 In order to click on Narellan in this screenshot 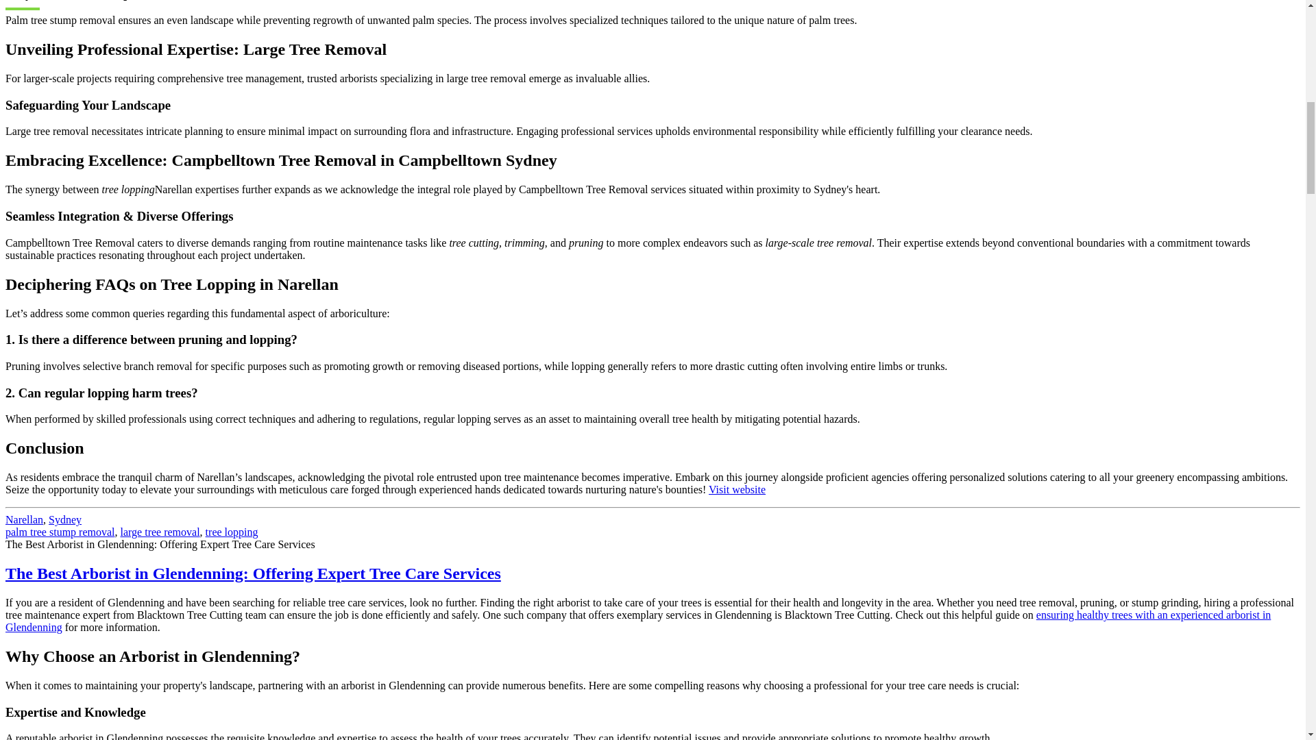, I will do `click(24, 519)`.